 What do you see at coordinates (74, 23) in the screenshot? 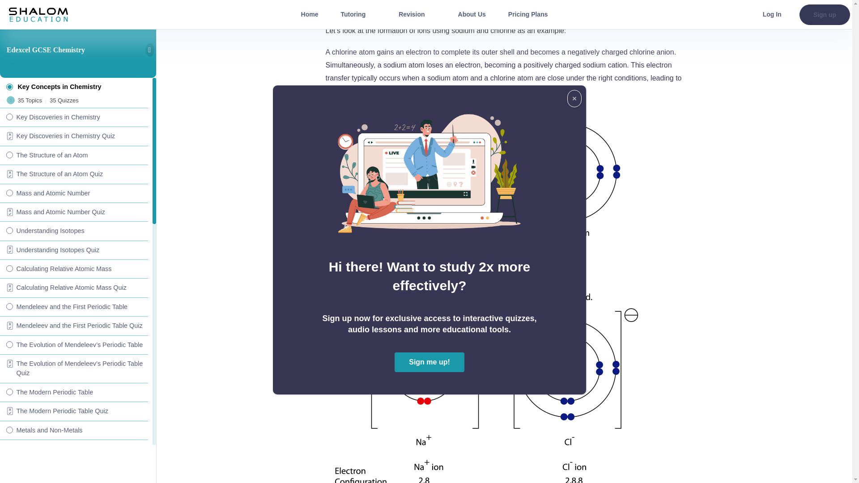
I see `Understanding Ions` at bounding box center [74, 23].